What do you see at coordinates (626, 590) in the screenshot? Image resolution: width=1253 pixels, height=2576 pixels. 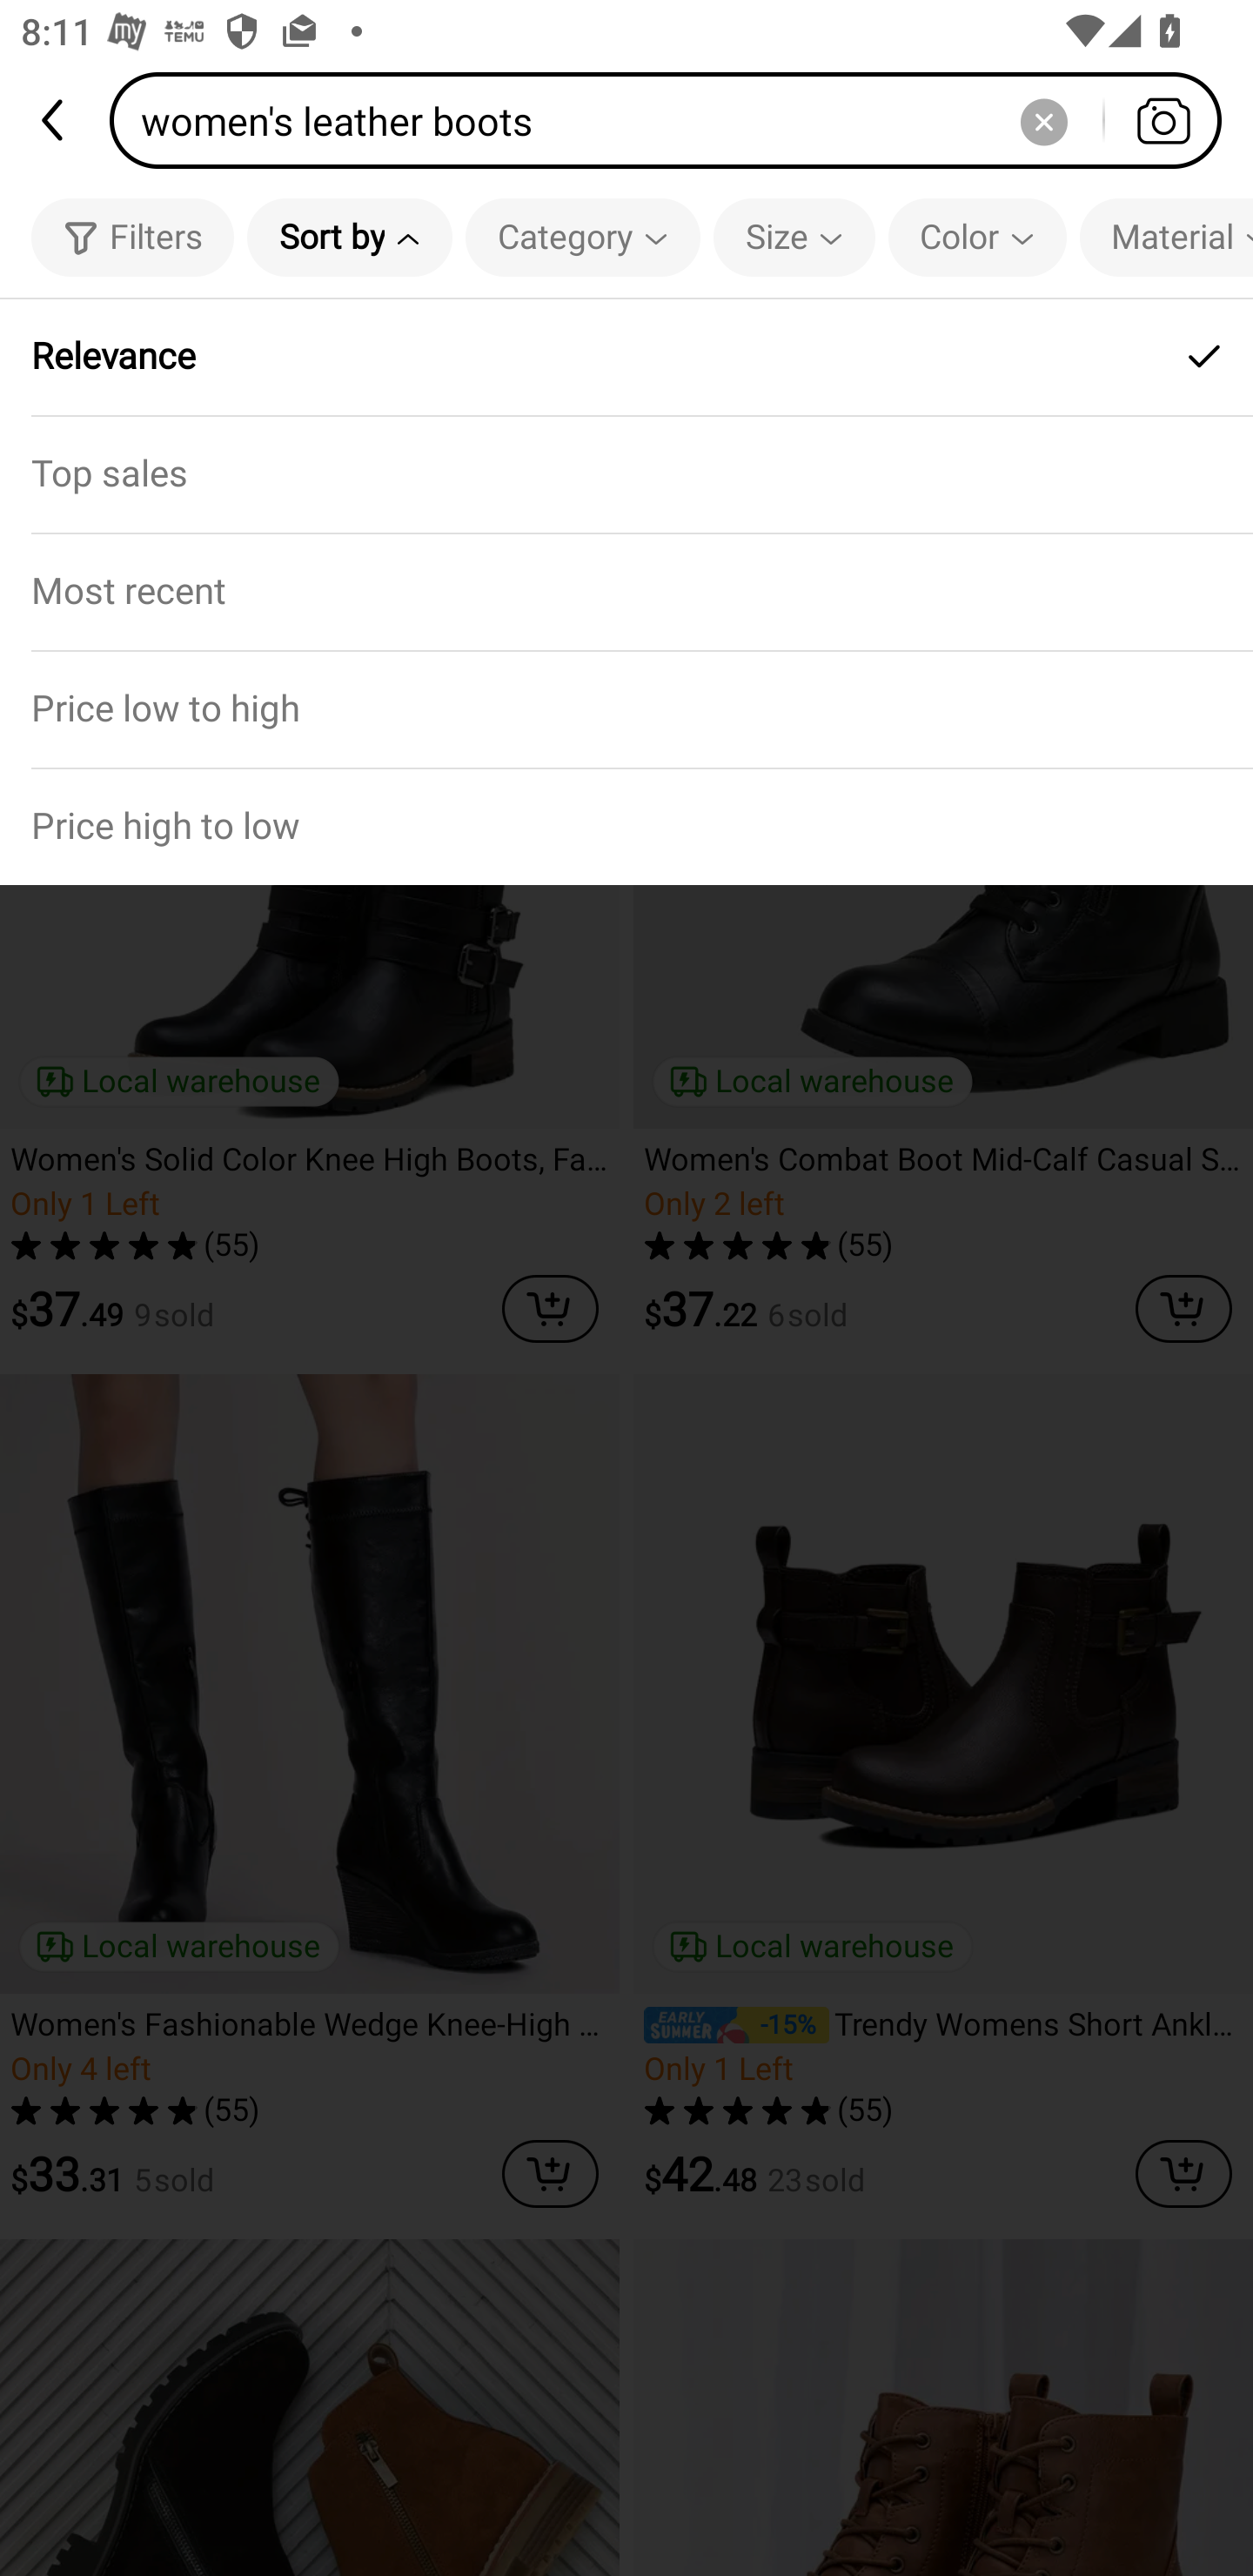 I see `Most recent` at bounding box center [626, 590].